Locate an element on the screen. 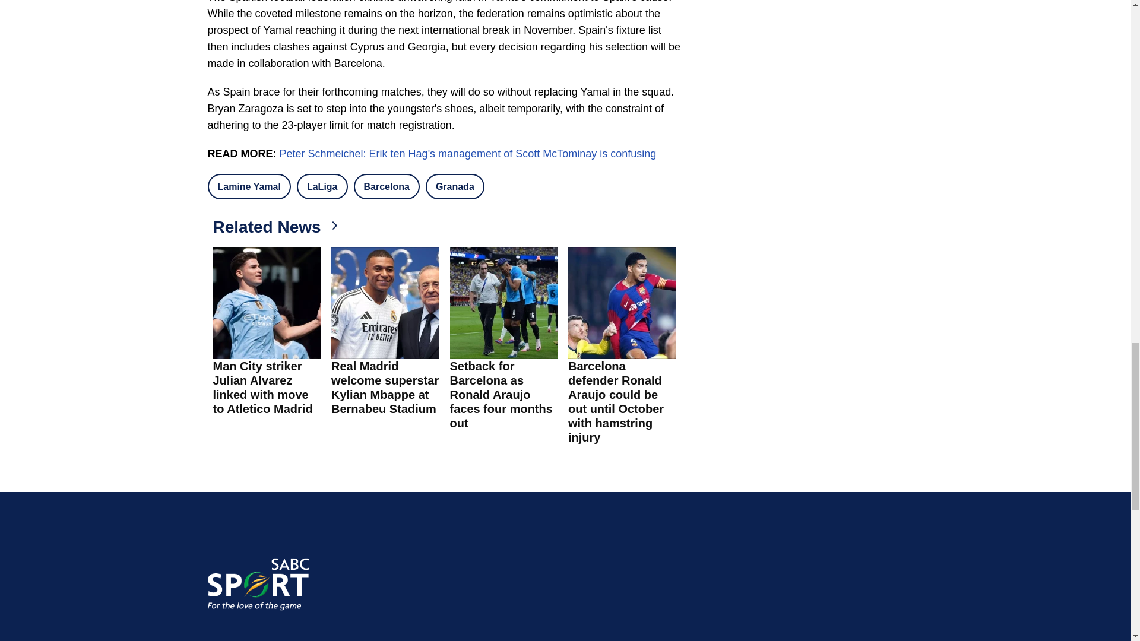  LaLiga is located at coordinates (322, 186).